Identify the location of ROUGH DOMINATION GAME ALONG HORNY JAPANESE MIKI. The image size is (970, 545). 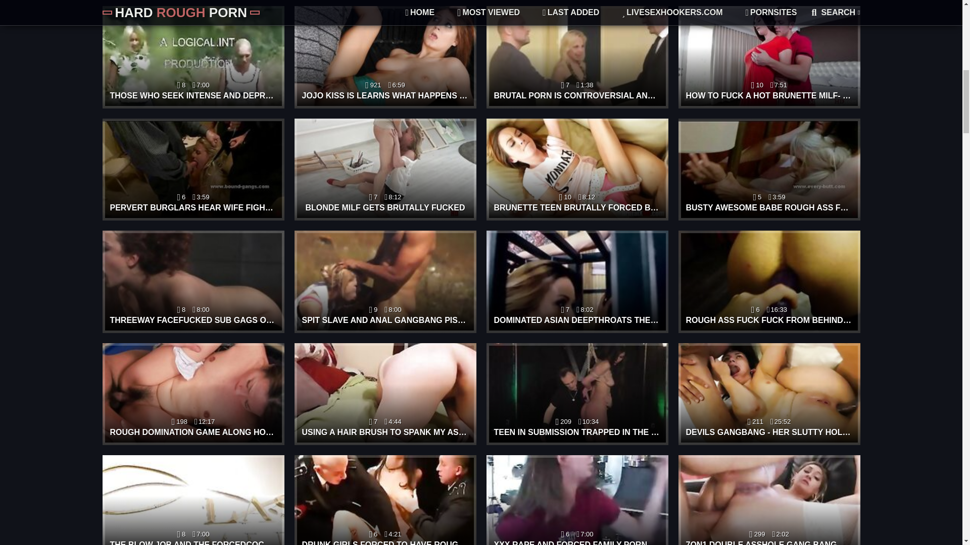
(193, 395).